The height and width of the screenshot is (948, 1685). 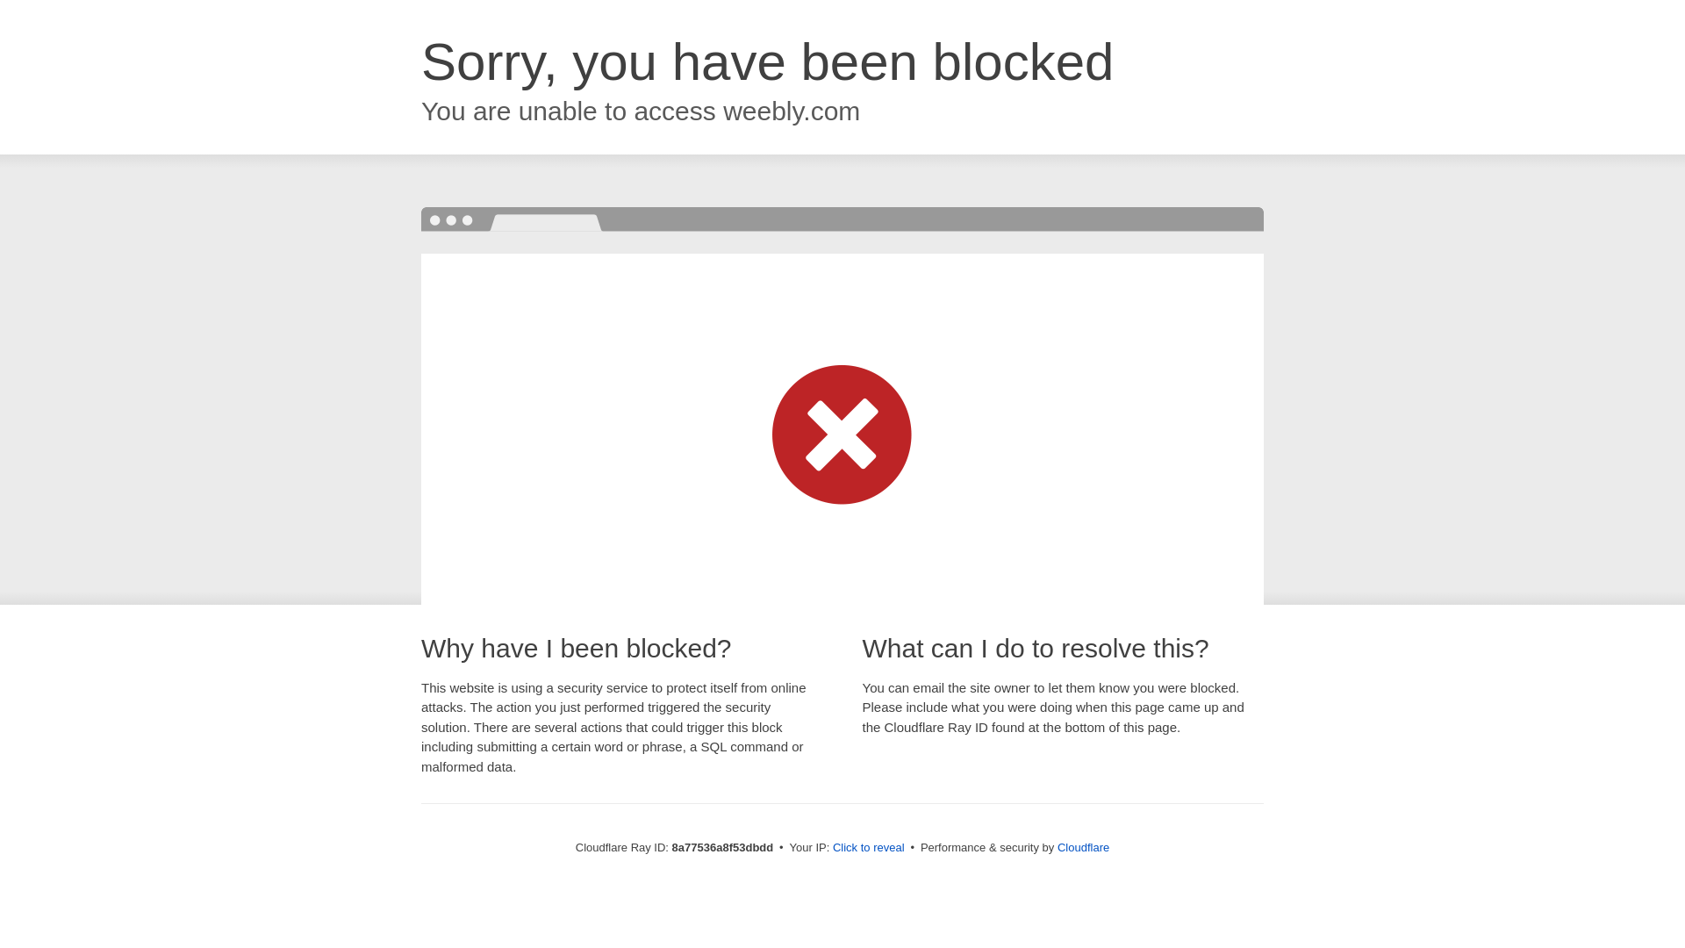 What do you see at coordinates (1083, 847) in the screenshot?
I see `Cloudflare` at bounding box center [1083, 847].